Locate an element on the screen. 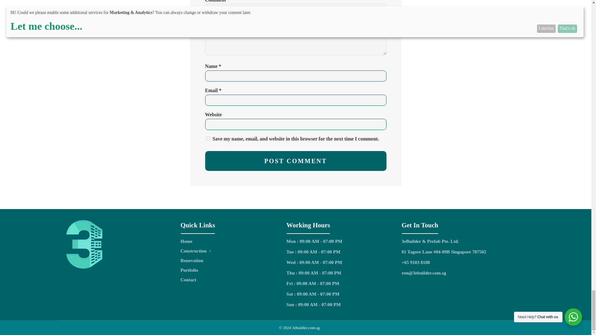  Construction is located at coordinates (196, 251).